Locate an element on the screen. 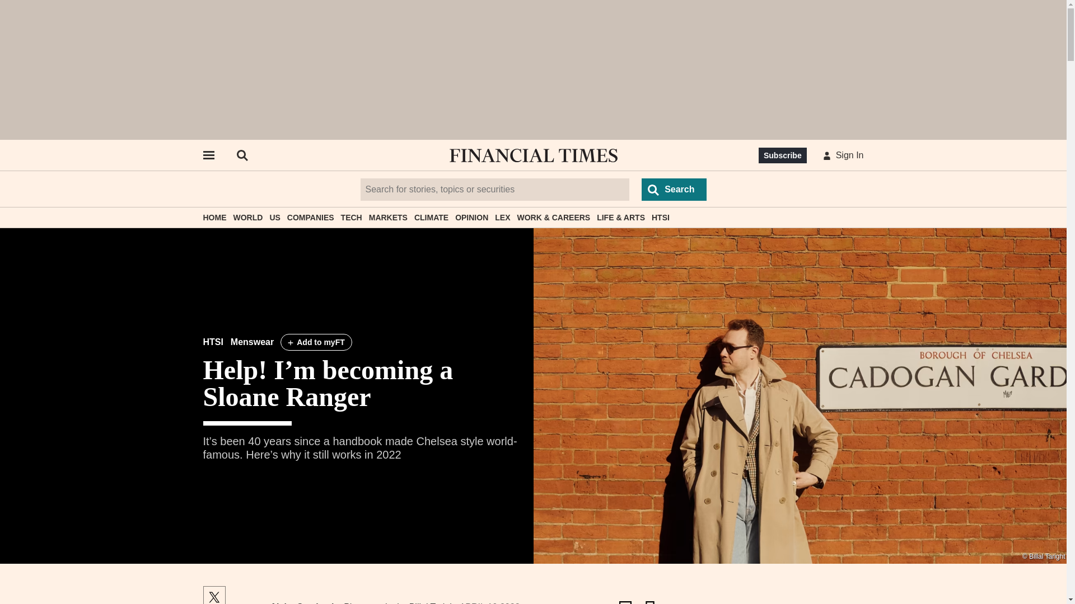 The width and height of the screenshot is (1075, 604). WORLD is located at coordinates (247, 218).